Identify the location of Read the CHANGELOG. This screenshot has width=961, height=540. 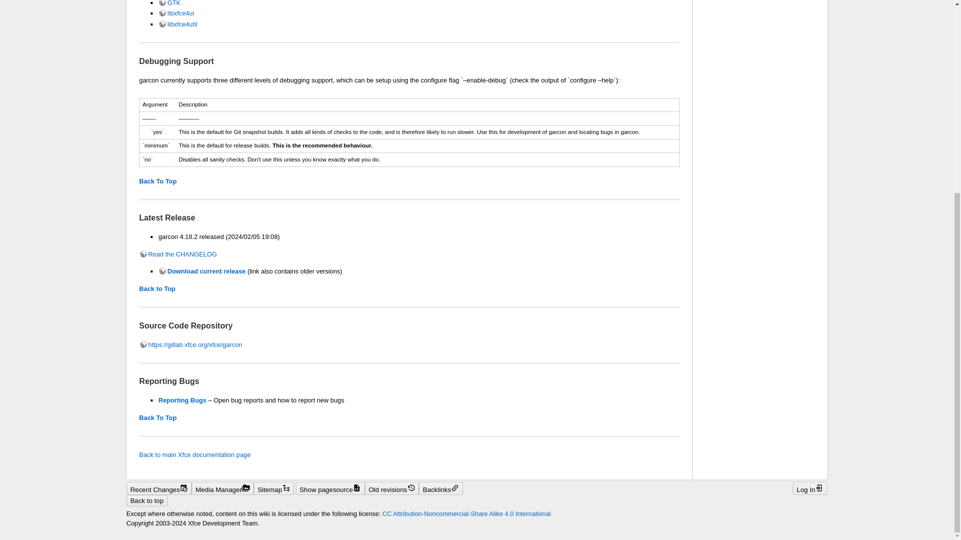
(178, 254).